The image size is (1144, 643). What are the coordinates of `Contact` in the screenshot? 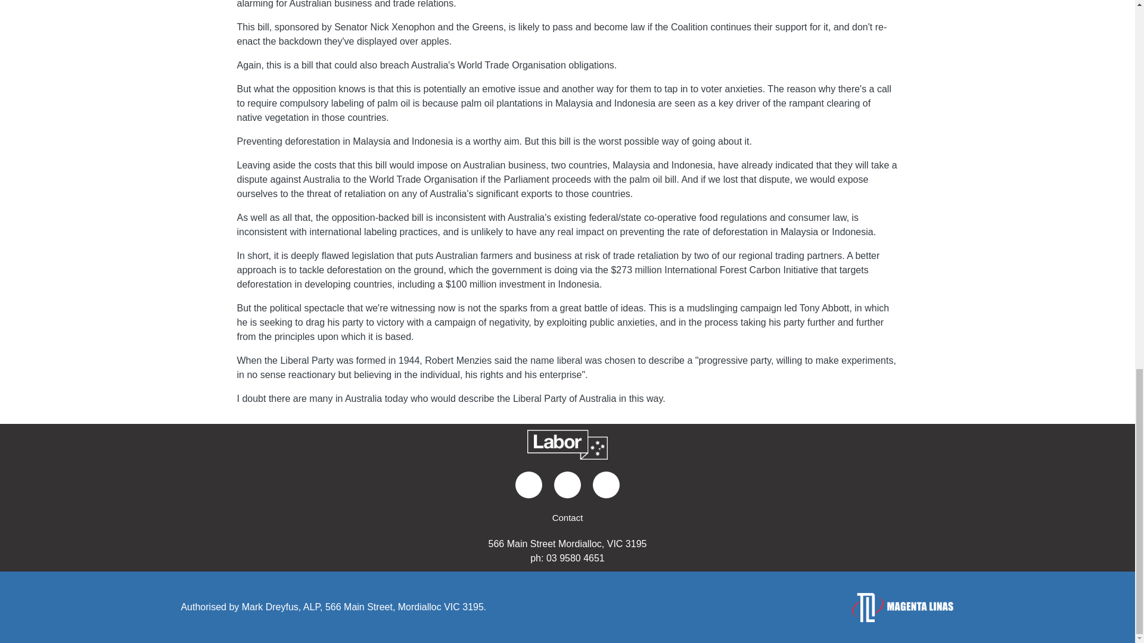 It's located at (567, 518).